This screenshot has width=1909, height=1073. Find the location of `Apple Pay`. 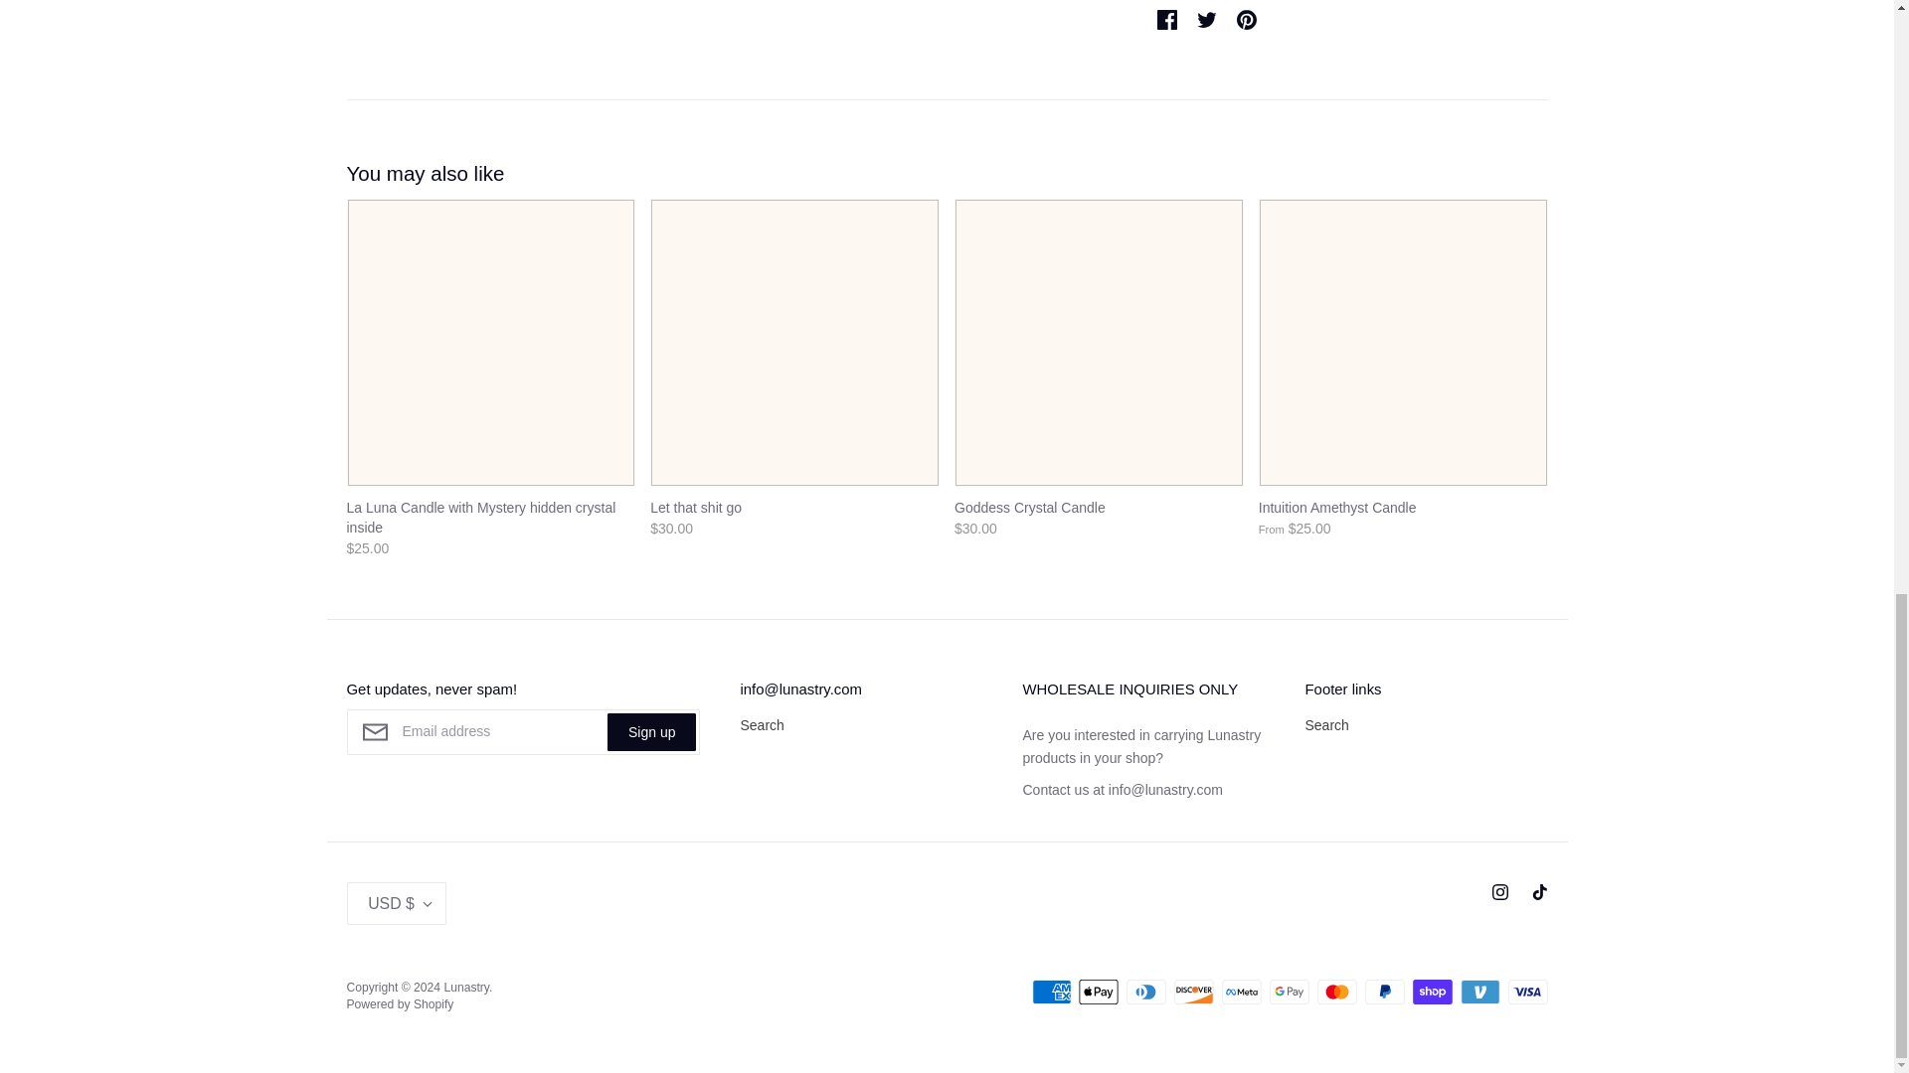

Apple Pay is located at coordinates (1098, 992).